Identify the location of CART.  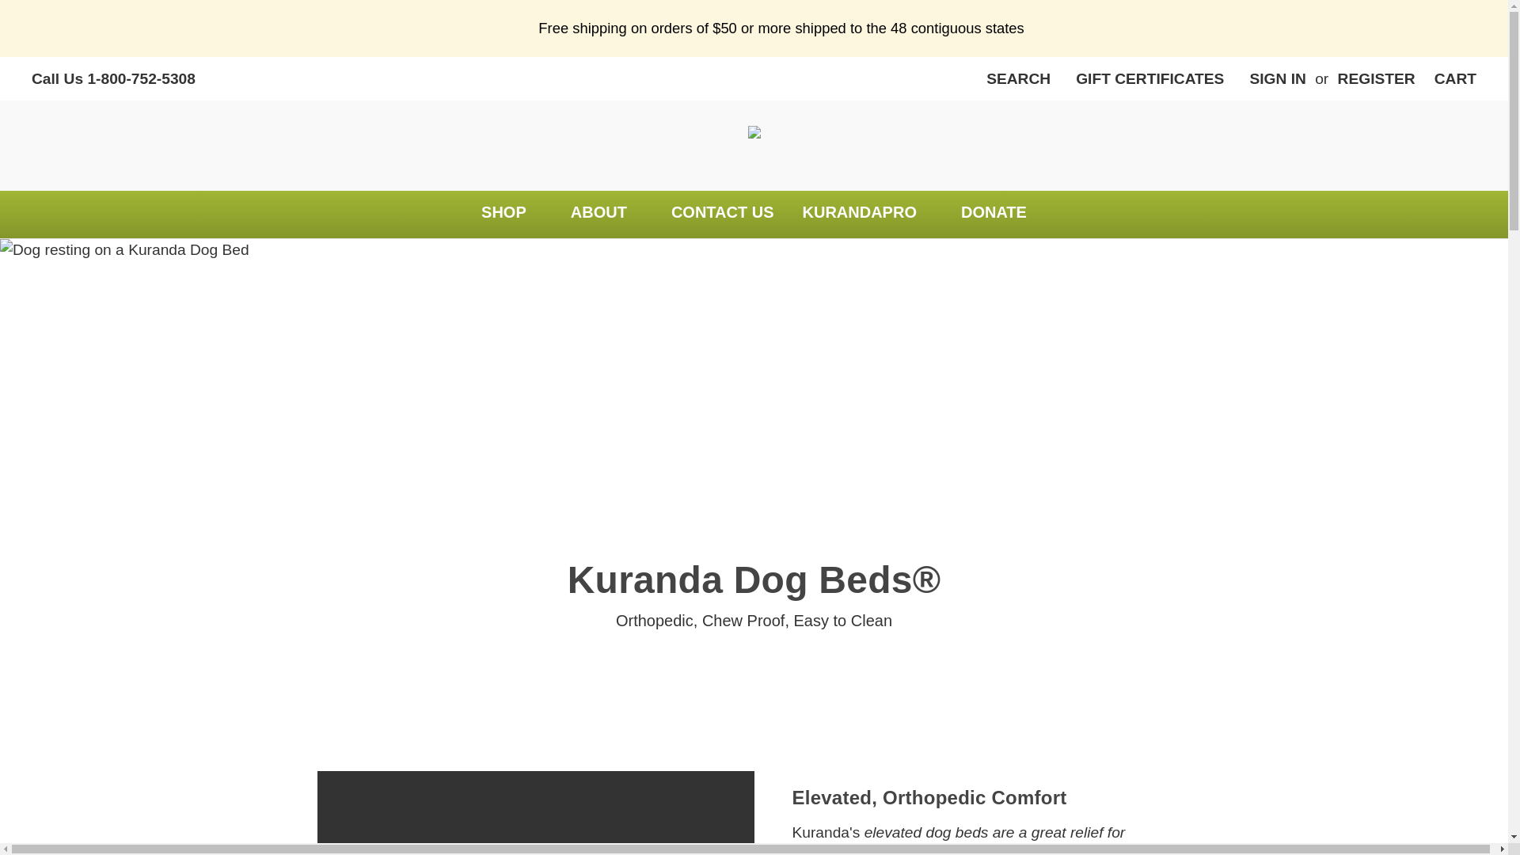
(1455, 79).